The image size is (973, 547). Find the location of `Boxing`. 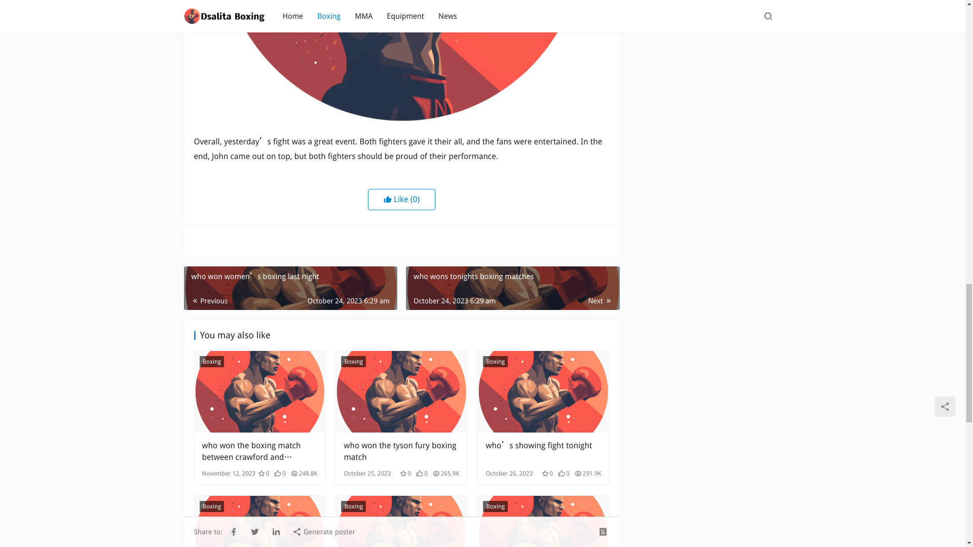

Boxing is located at coordinates (353, 362).